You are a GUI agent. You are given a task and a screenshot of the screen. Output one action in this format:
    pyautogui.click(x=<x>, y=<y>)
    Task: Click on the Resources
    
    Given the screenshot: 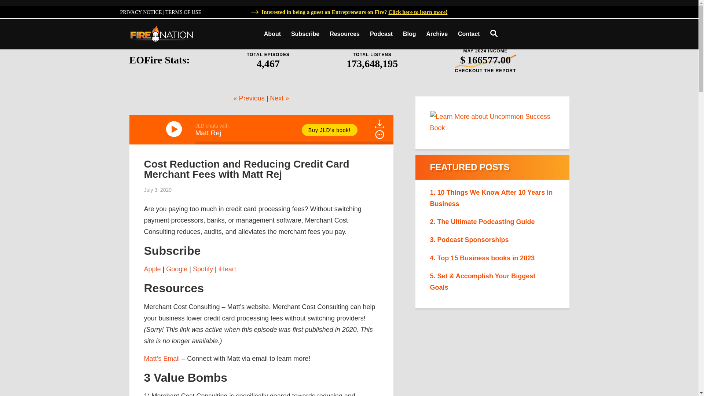 What is the action you would take?
    pyautogui.click(x=345, y=34)
    